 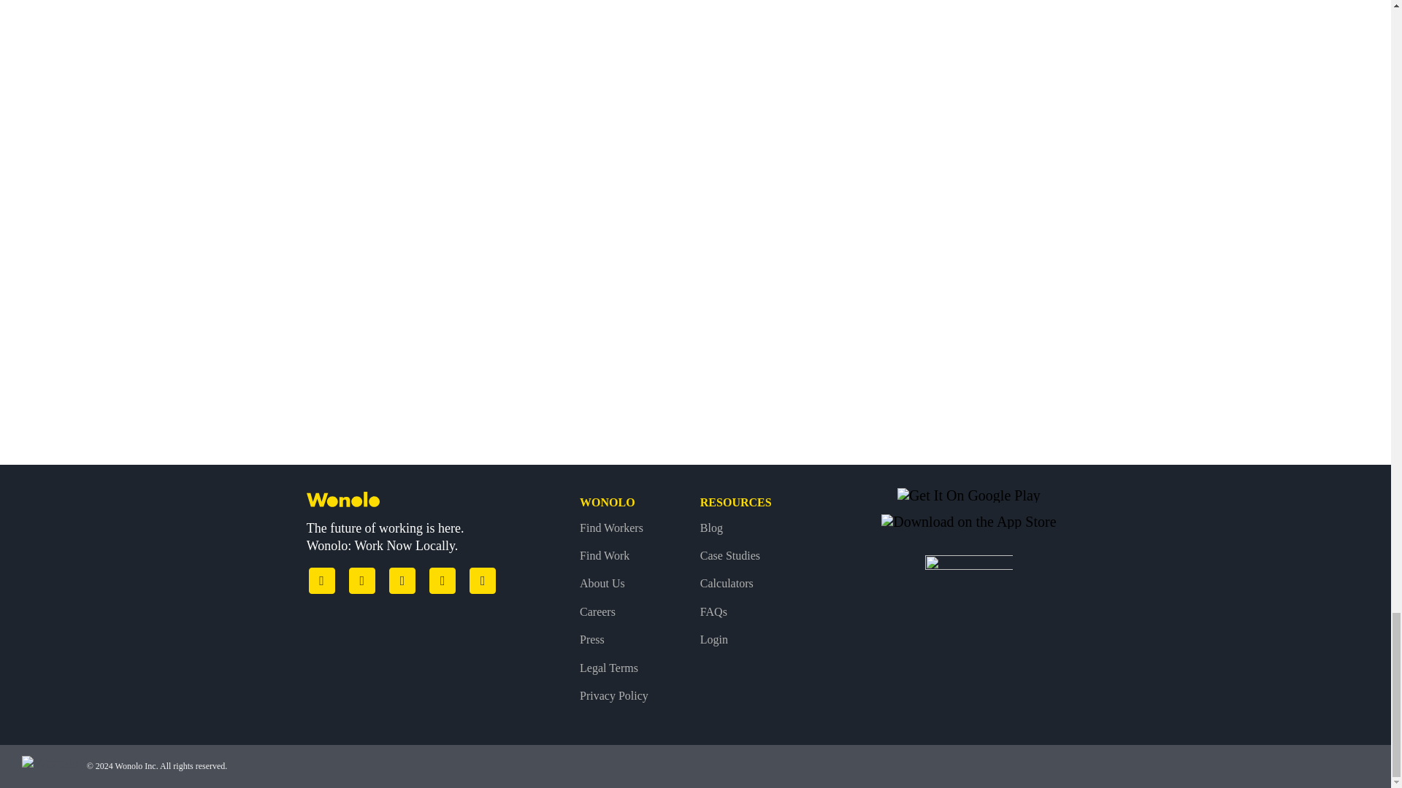 I want to click on Twitter, so click(x=362, y=581).